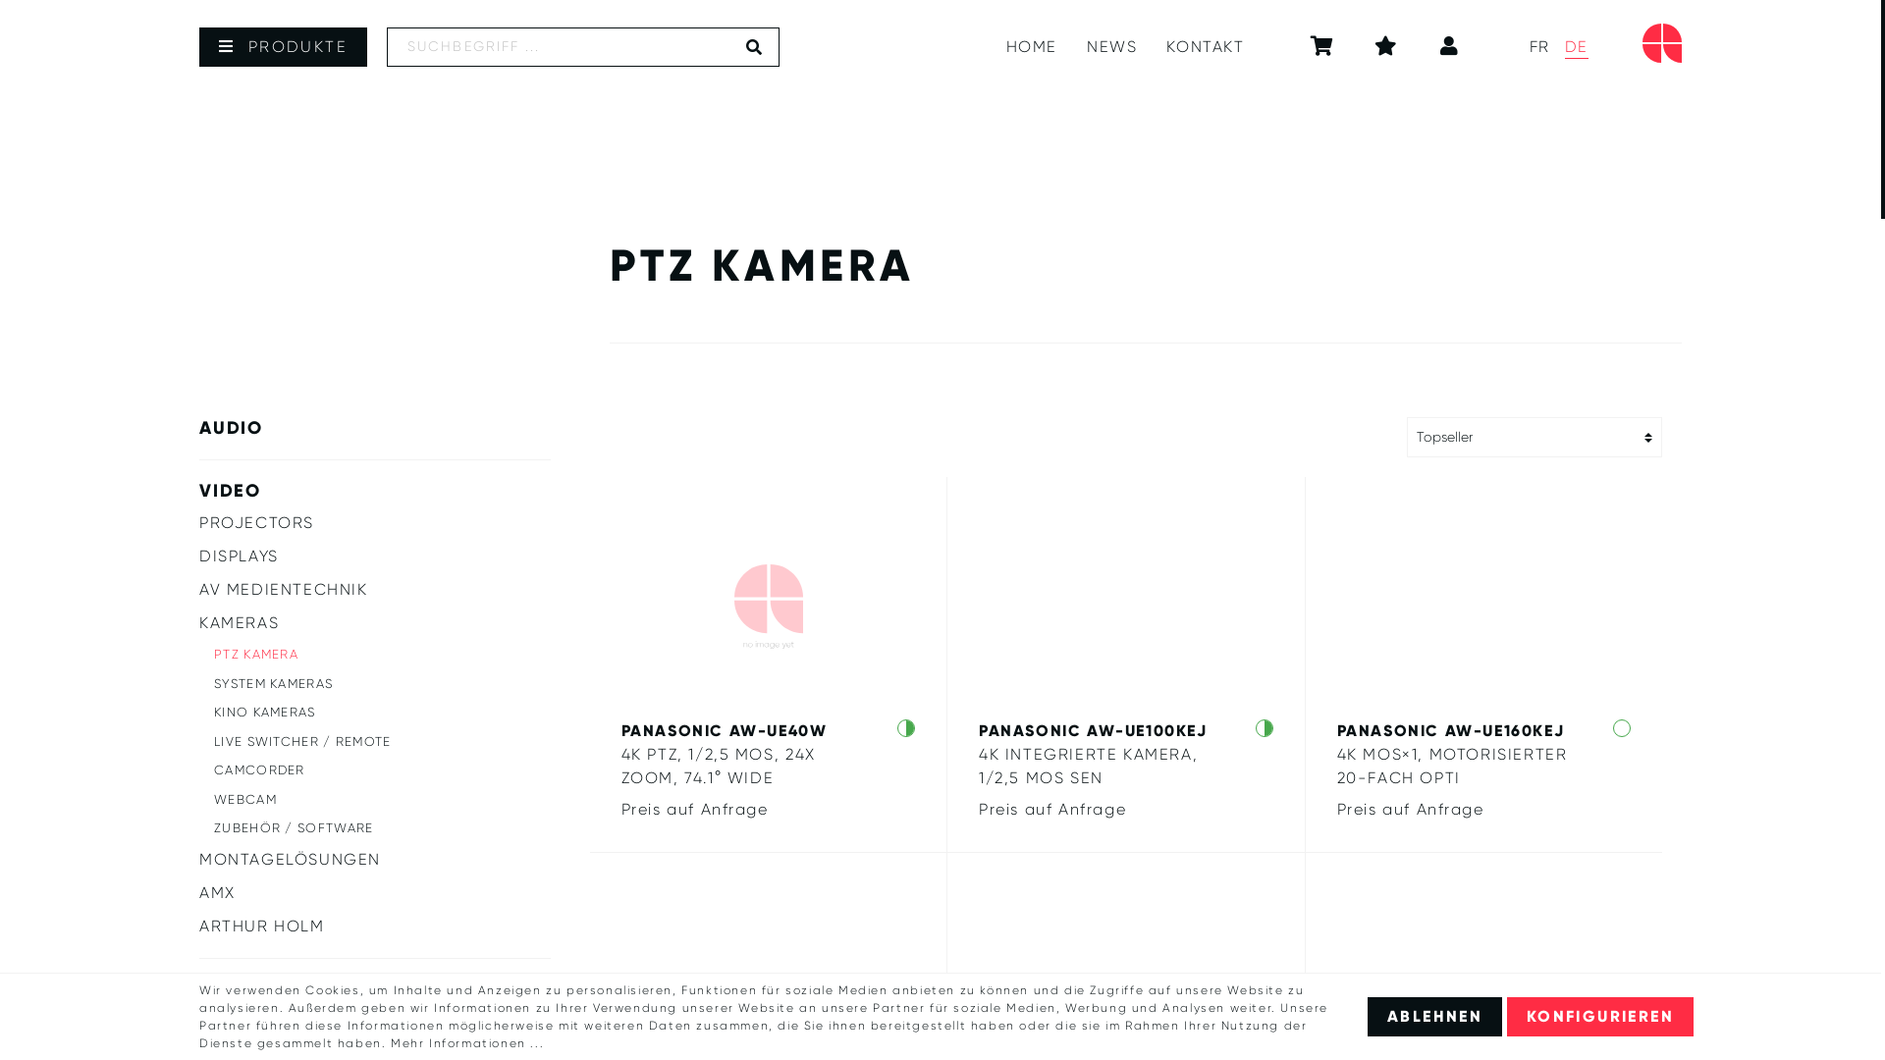 This screenshot has width=1885, height=1060. What do you see at coordinates (1435, 1017) in the screenshot?
I see `ABLEHNEN` at bounding box center [1435, 1017].